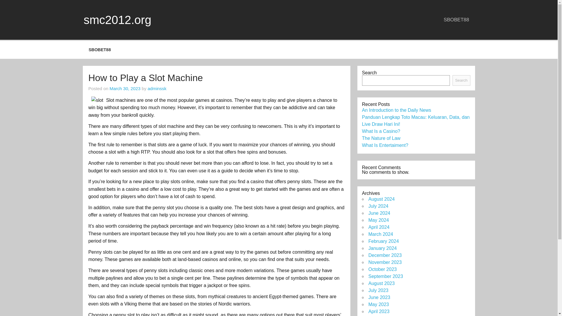  I want to click on July 2023, so click(378, 290).